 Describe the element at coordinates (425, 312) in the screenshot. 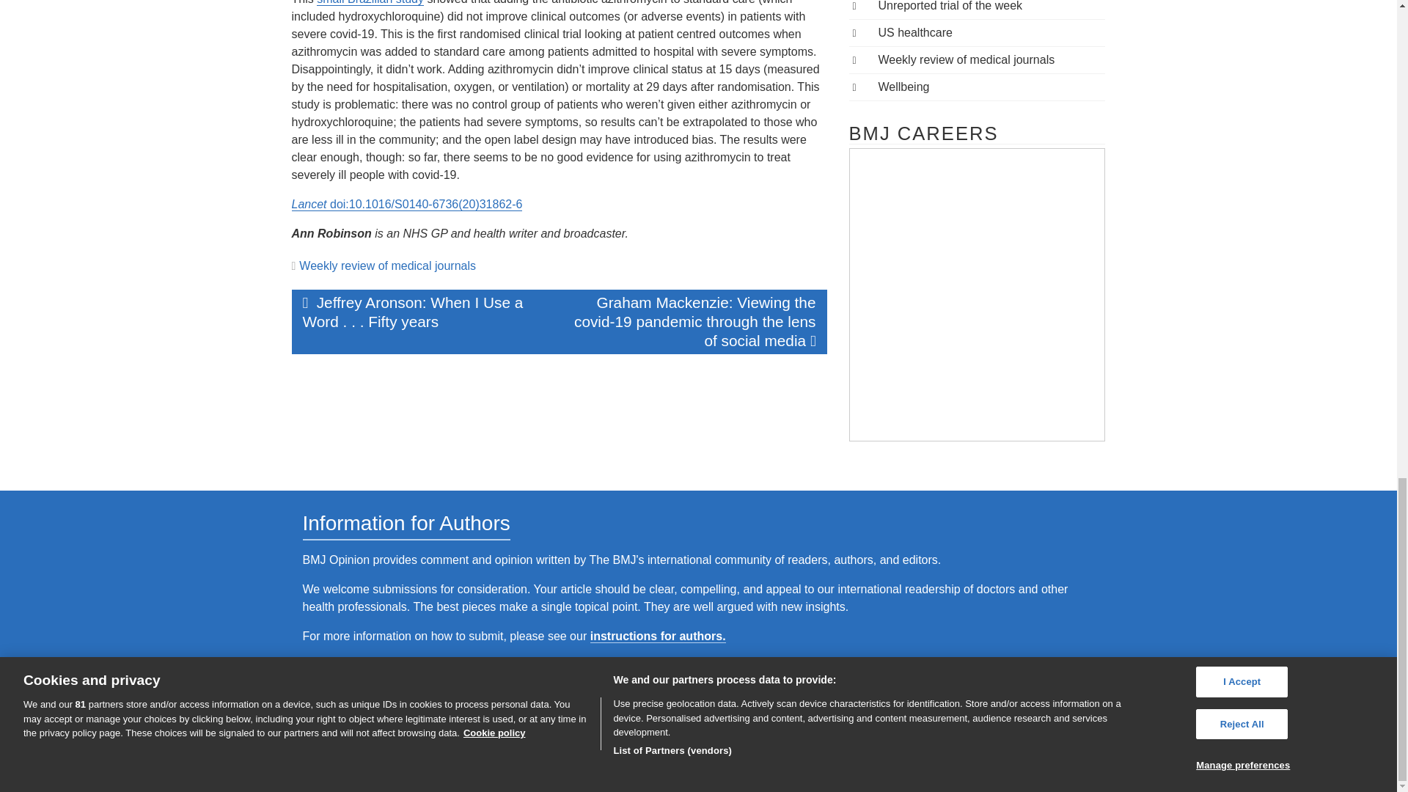

I see ` Jeffrey Aronson: When I Use a Word . . . Fifty years` at that location.